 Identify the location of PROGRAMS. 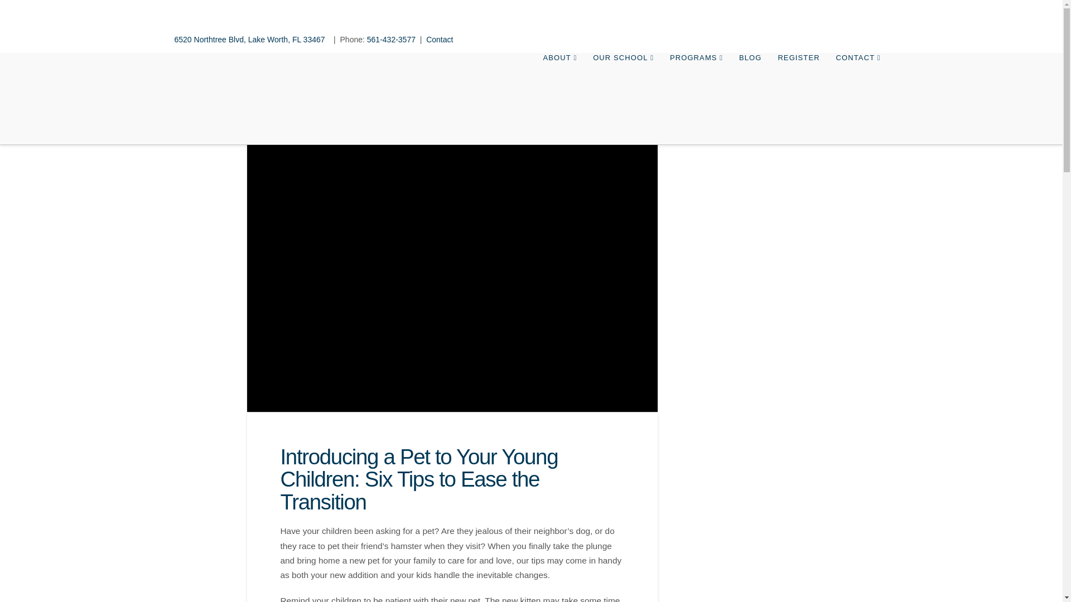
(696, 85).